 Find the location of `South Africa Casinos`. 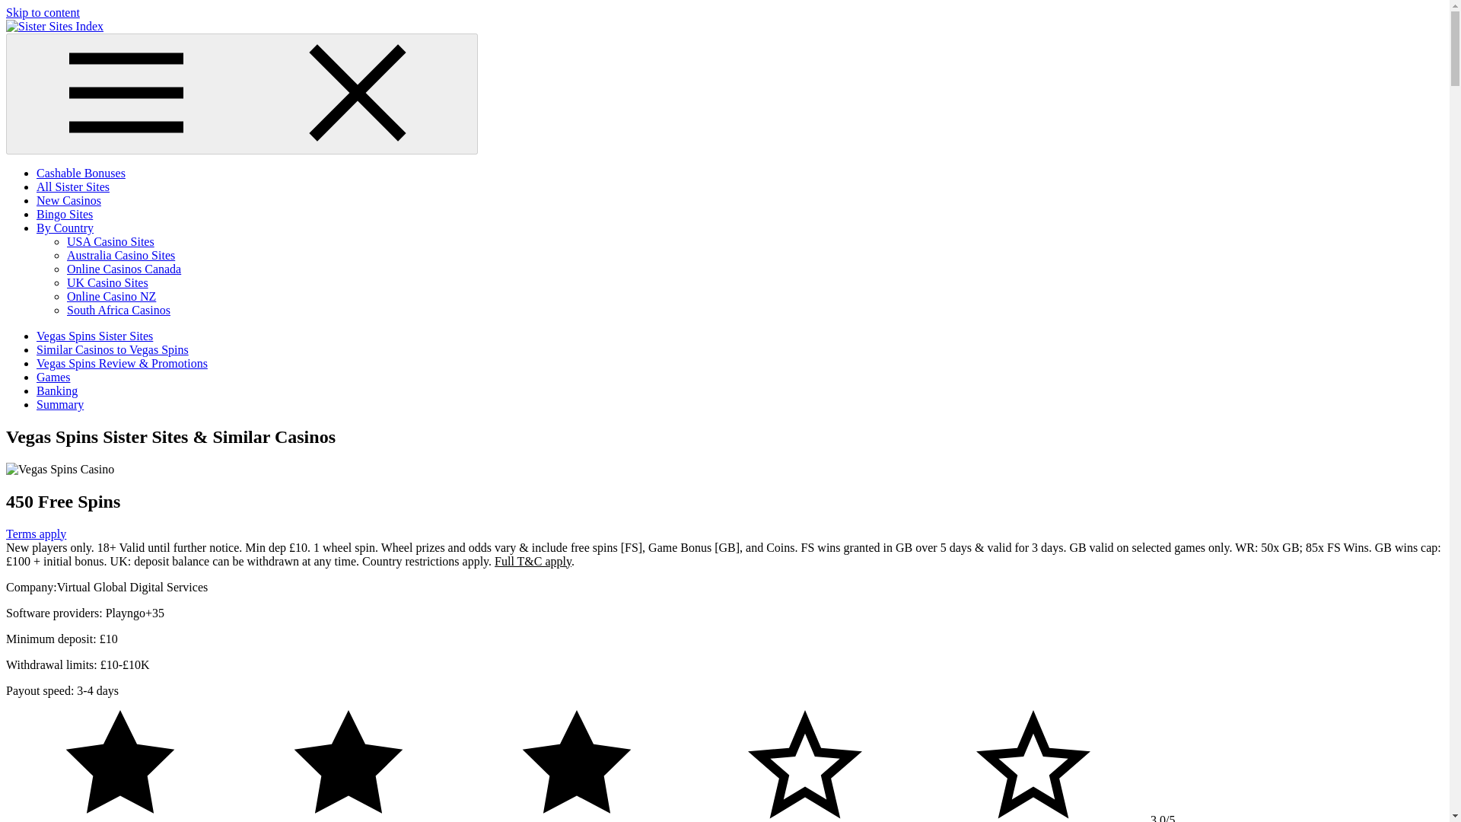

South Africa Casinos is located at coordinates (119, 309).